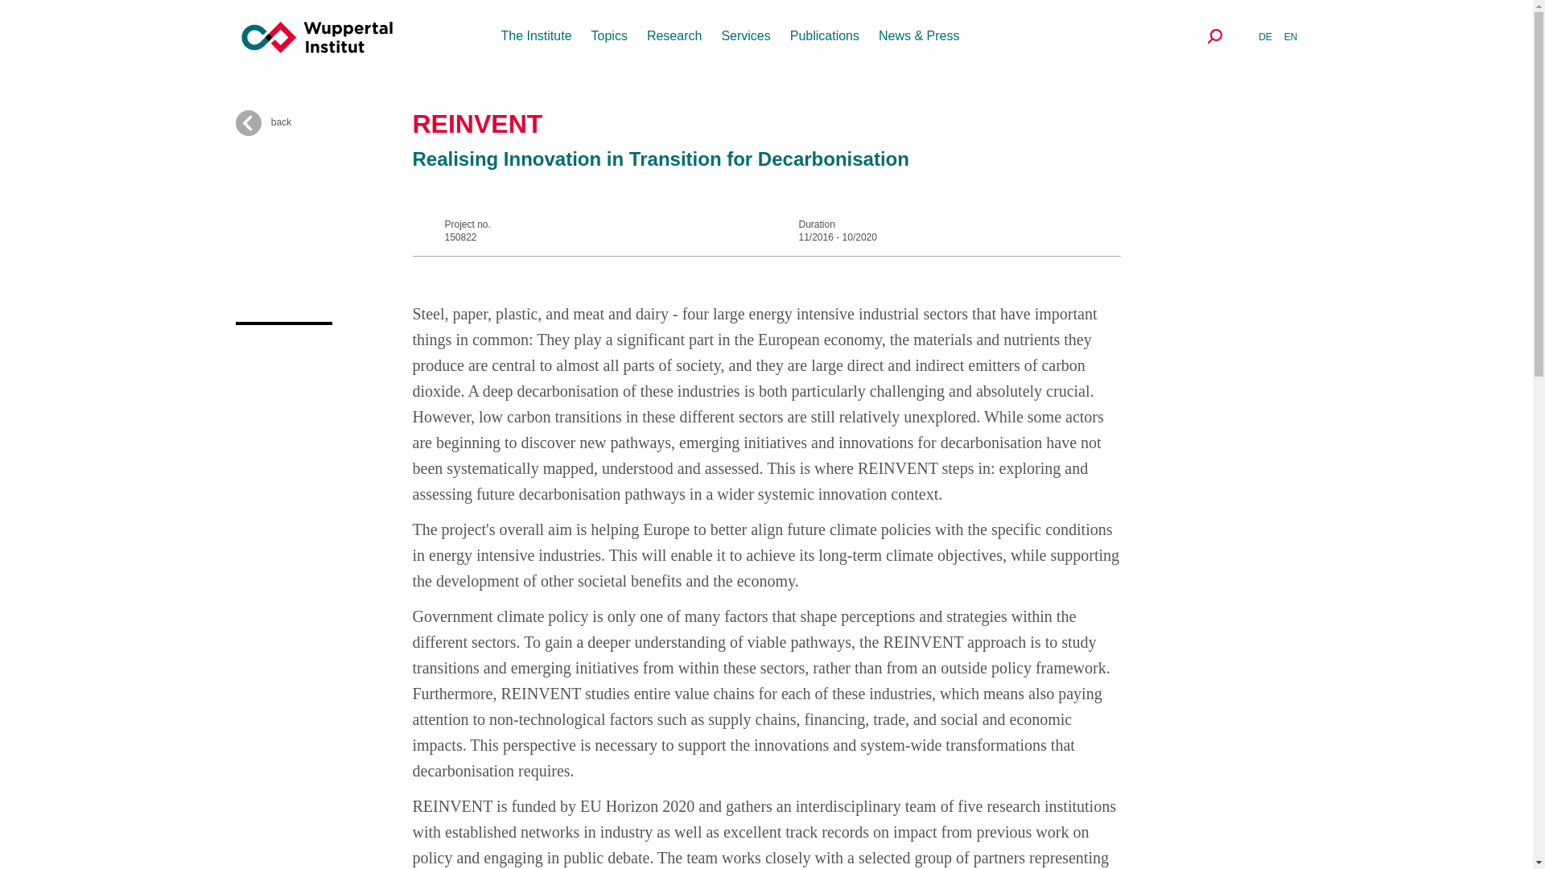  What do you see at coordinates (824, 35) in the screenshot?
I see `Publications` at bounding box center [824, 35].